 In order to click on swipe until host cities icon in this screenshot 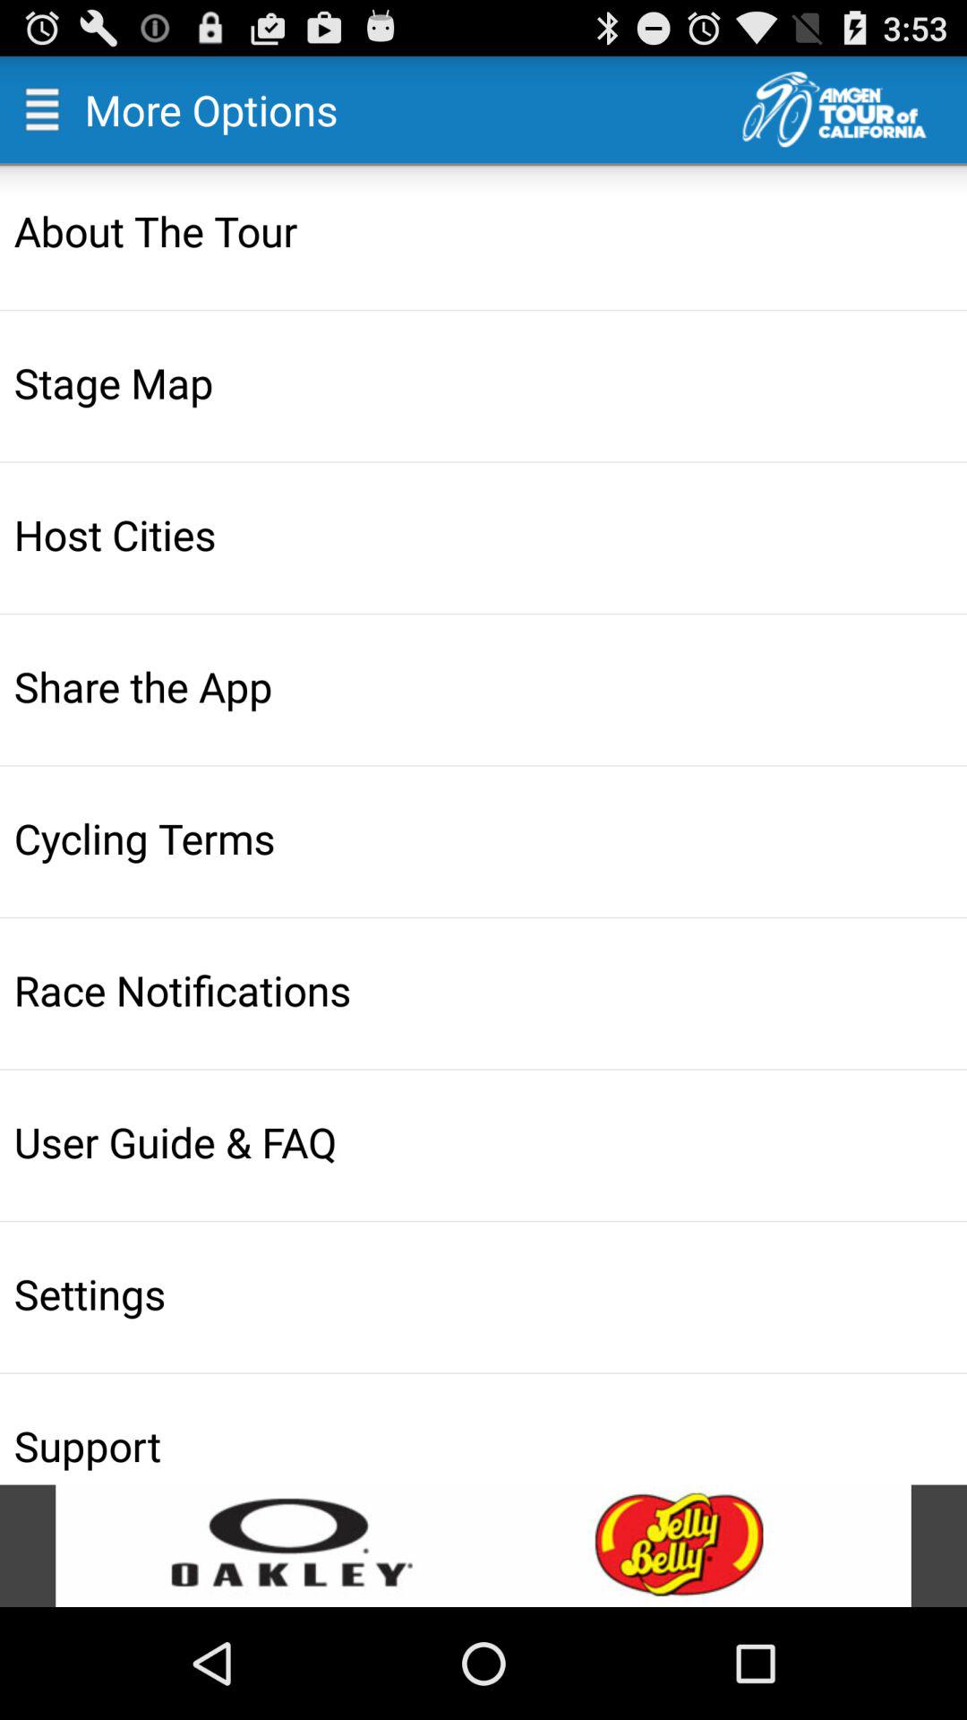, I will do `click(485, 534)`.